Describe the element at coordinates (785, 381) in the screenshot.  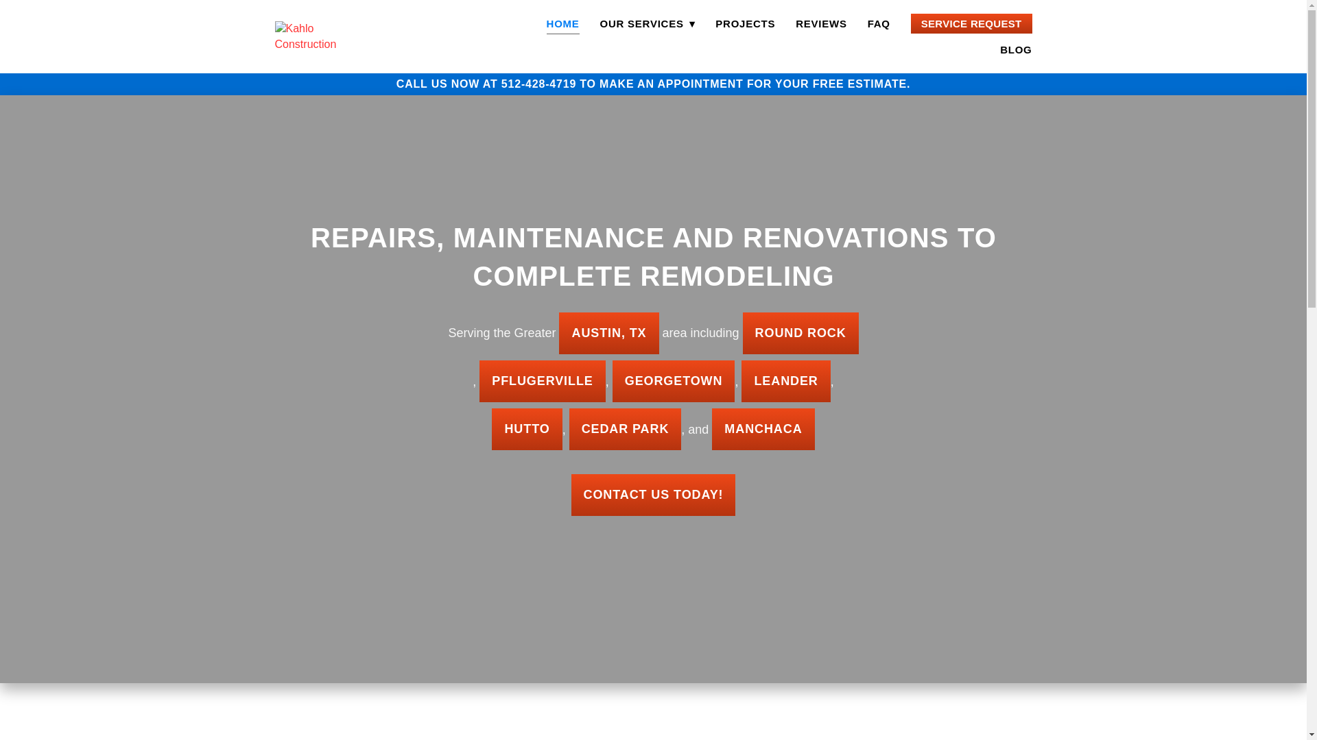
I see `LEANDER` at that location.